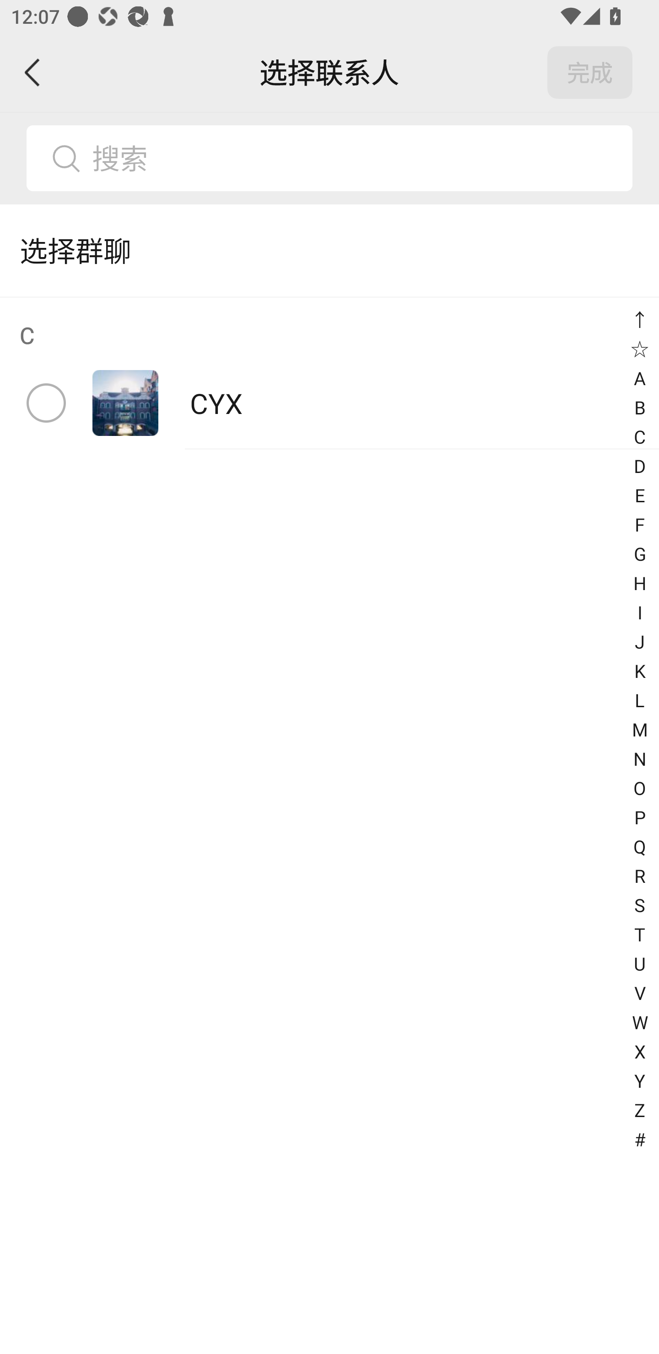  Describe the element at coordinates (356, 158) in the screenshot. I see `搜索` at that location.